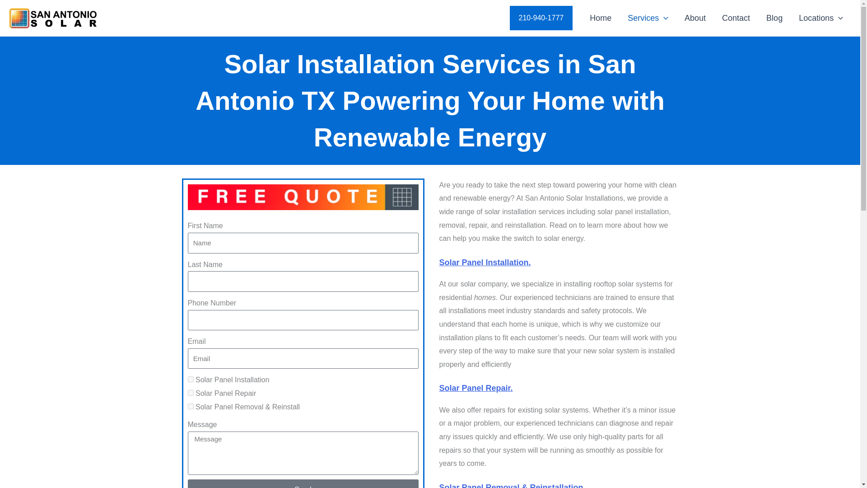 The height and width of the screenshot is (488, 867). What do you see at coordinates (541, 18) in the screenshot?
I see `210-940-1777` at bounding box center [541, 18].